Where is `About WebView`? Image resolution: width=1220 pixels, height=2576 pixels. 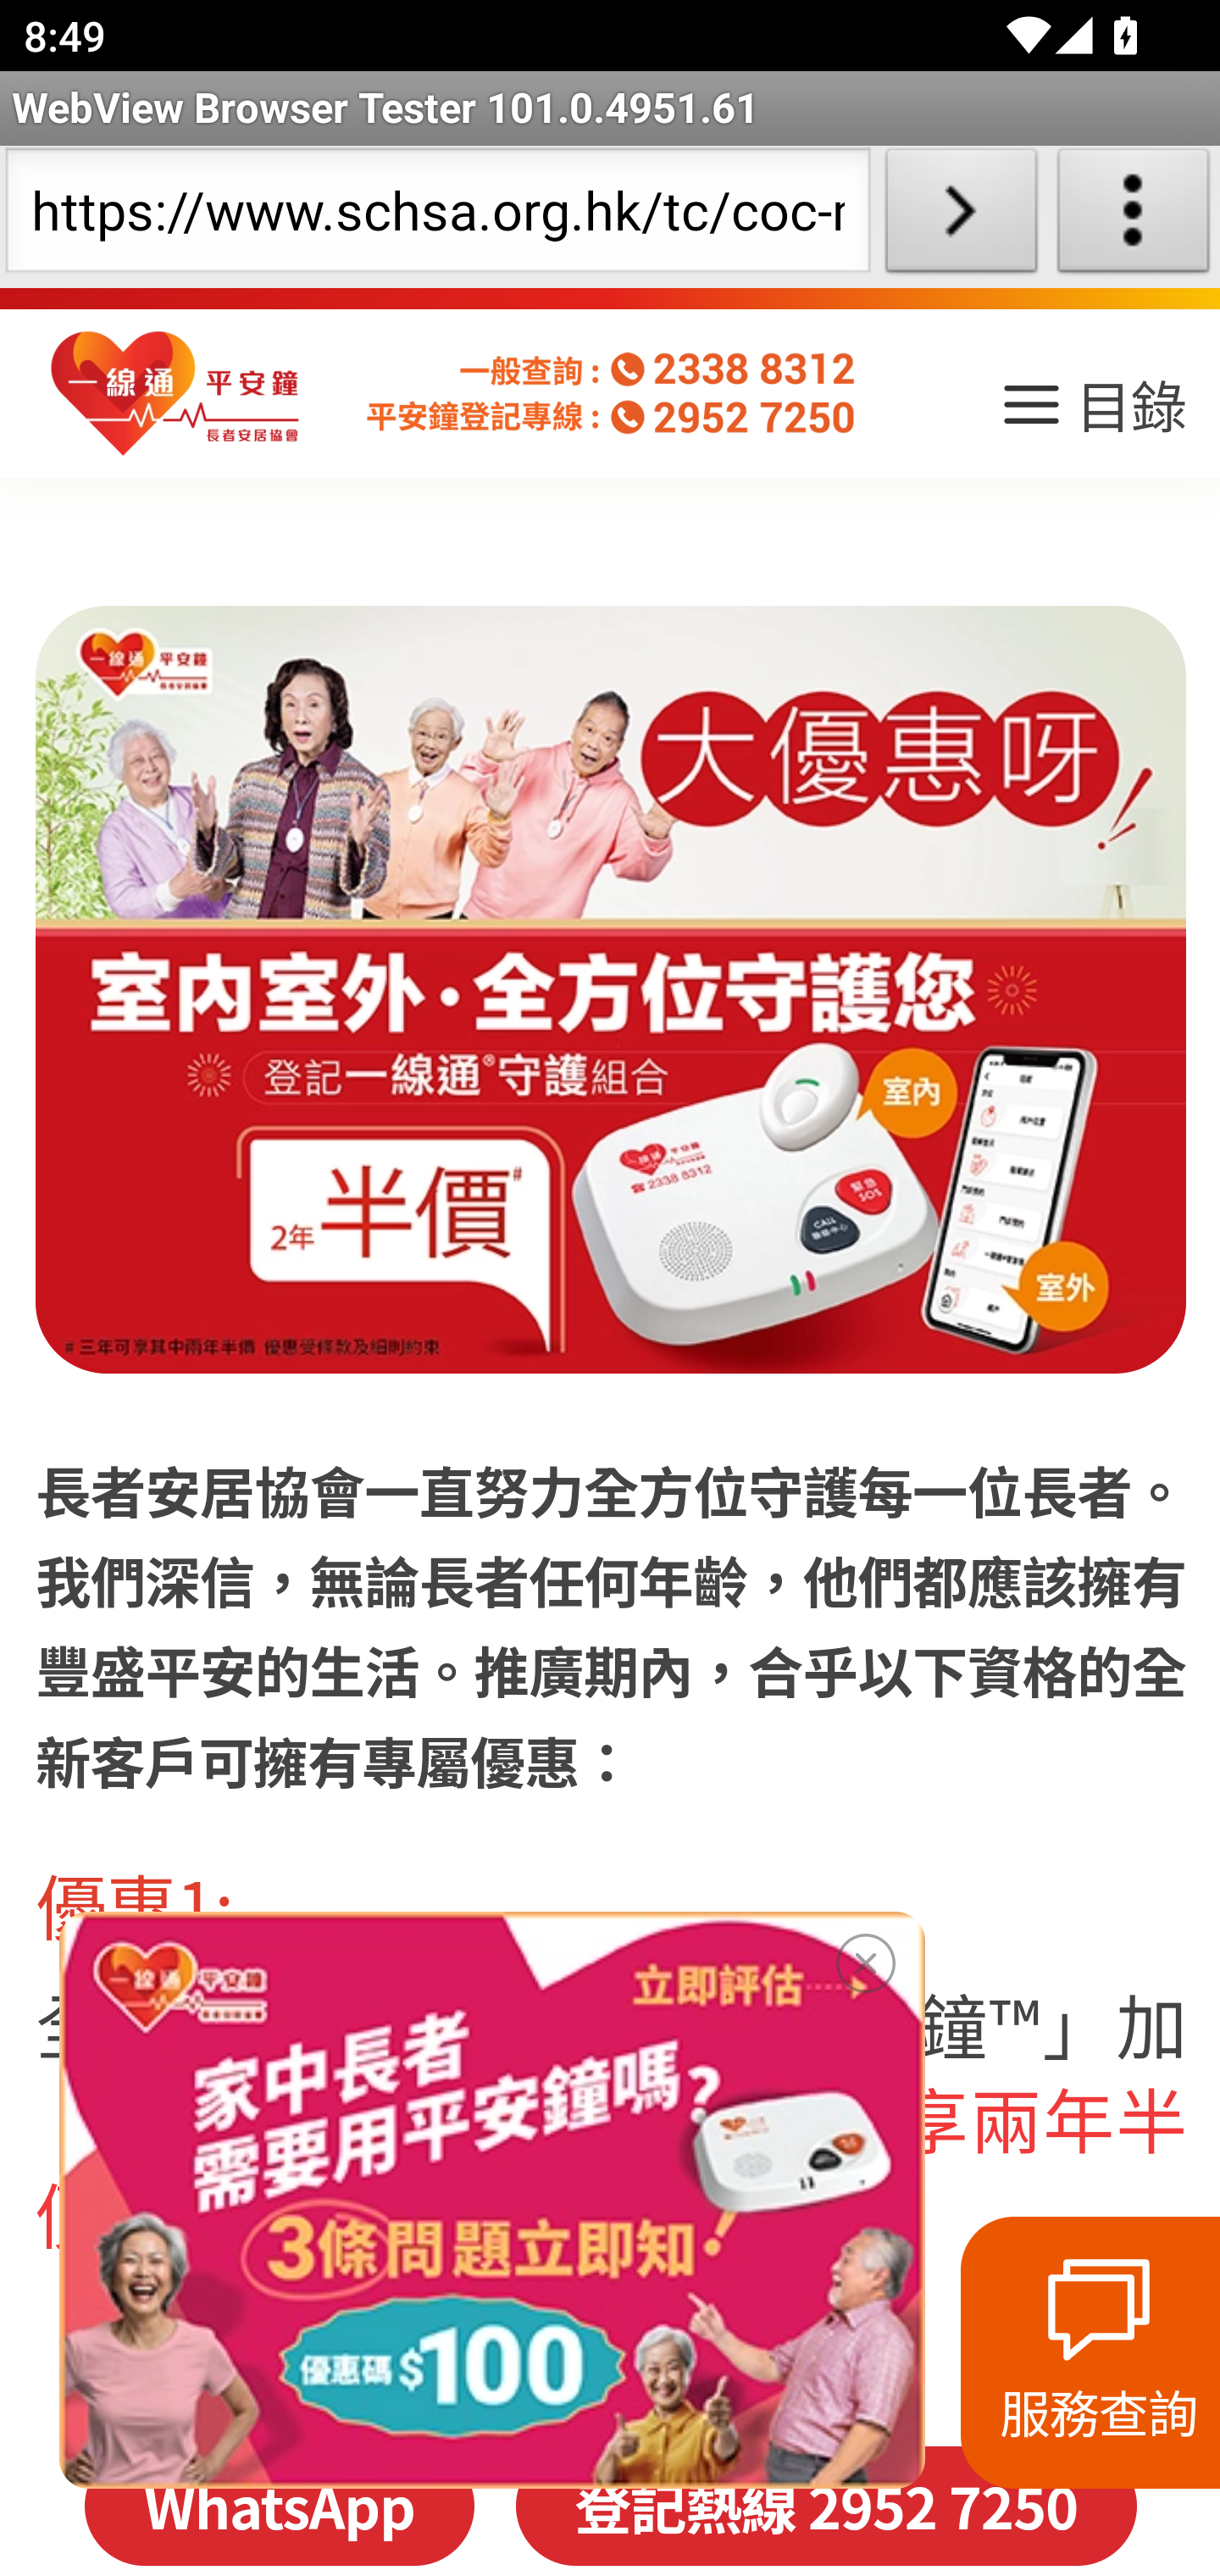 About WebView is located at coordinates (1134, 217).